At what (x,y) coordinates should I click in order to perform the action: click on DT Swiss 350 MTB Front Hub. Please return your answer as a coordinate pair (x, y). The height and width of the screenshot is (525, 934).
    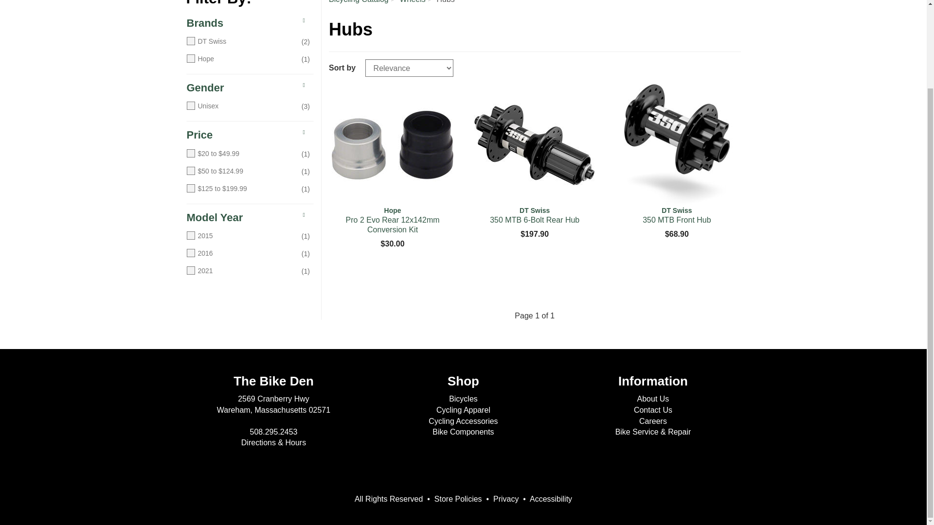
    Looking at the image, I should click on (676, 145).